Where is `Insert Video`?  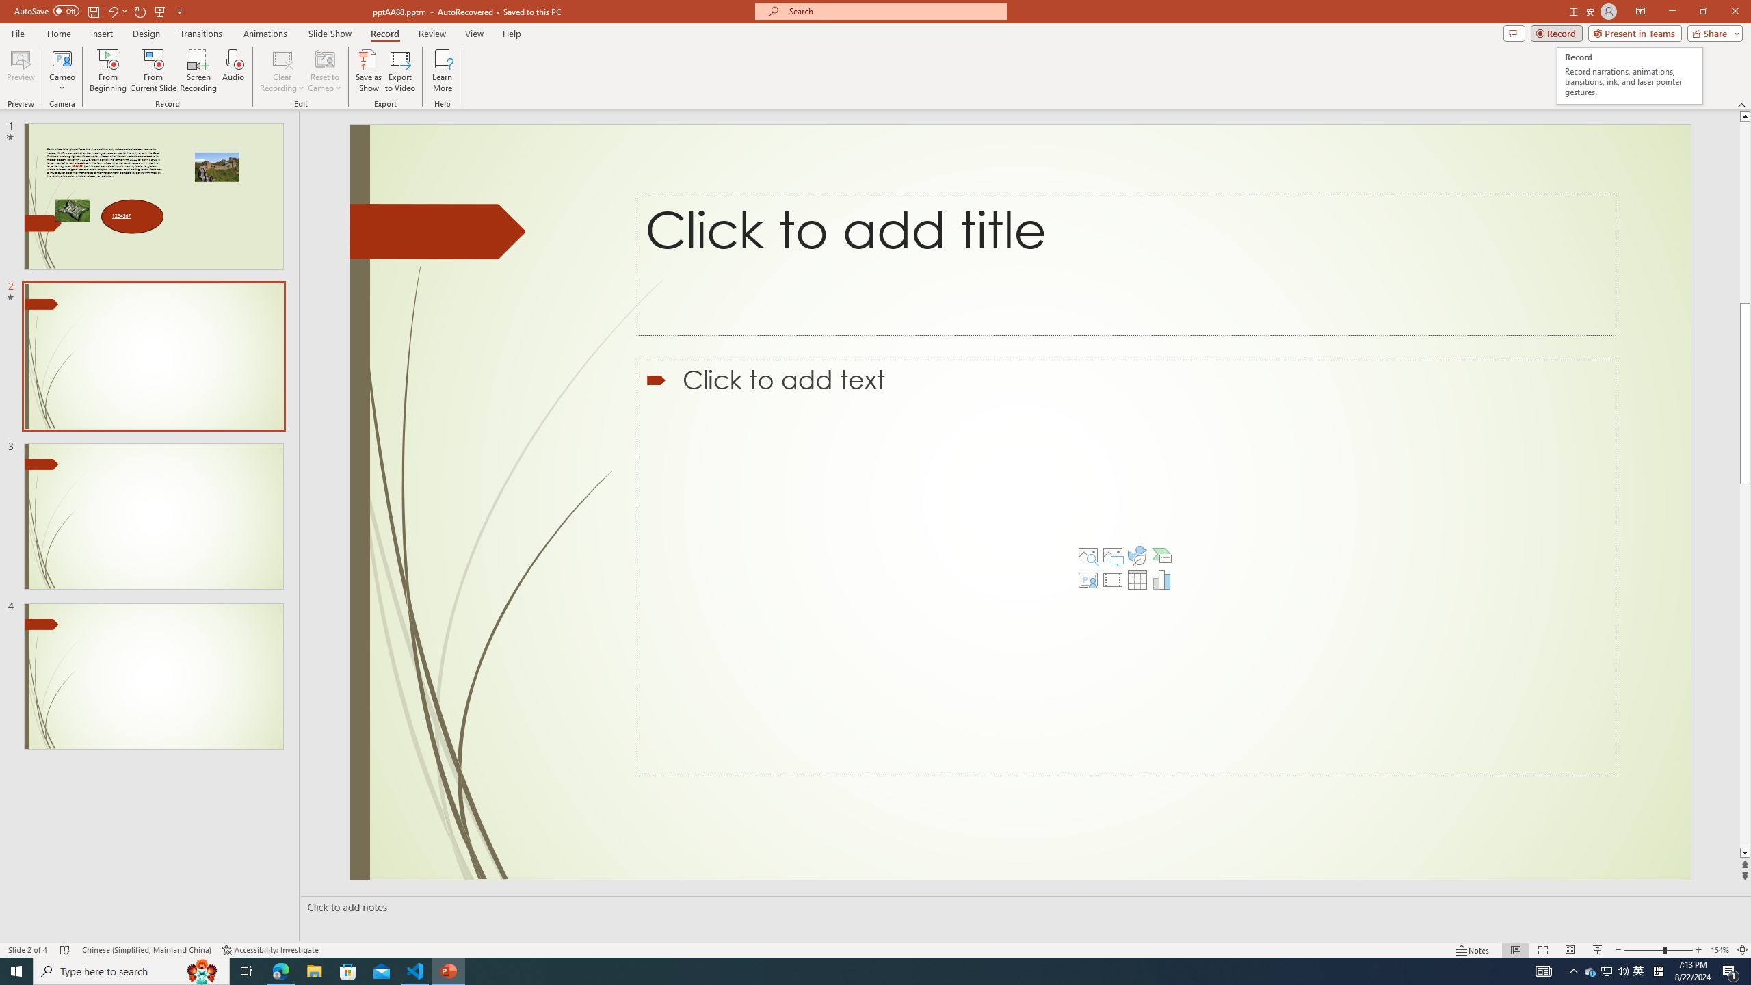 Insert Video is located at coordinates (1112, 580).